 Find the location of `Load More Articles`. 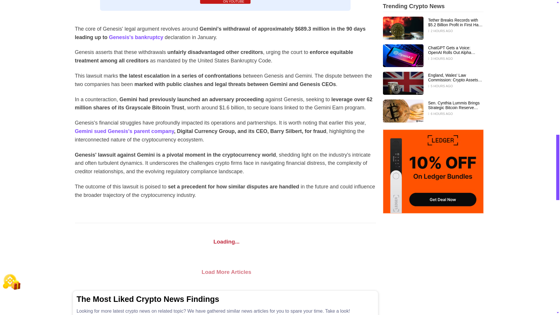

Load More Articles is located at coordinates (225, 272).